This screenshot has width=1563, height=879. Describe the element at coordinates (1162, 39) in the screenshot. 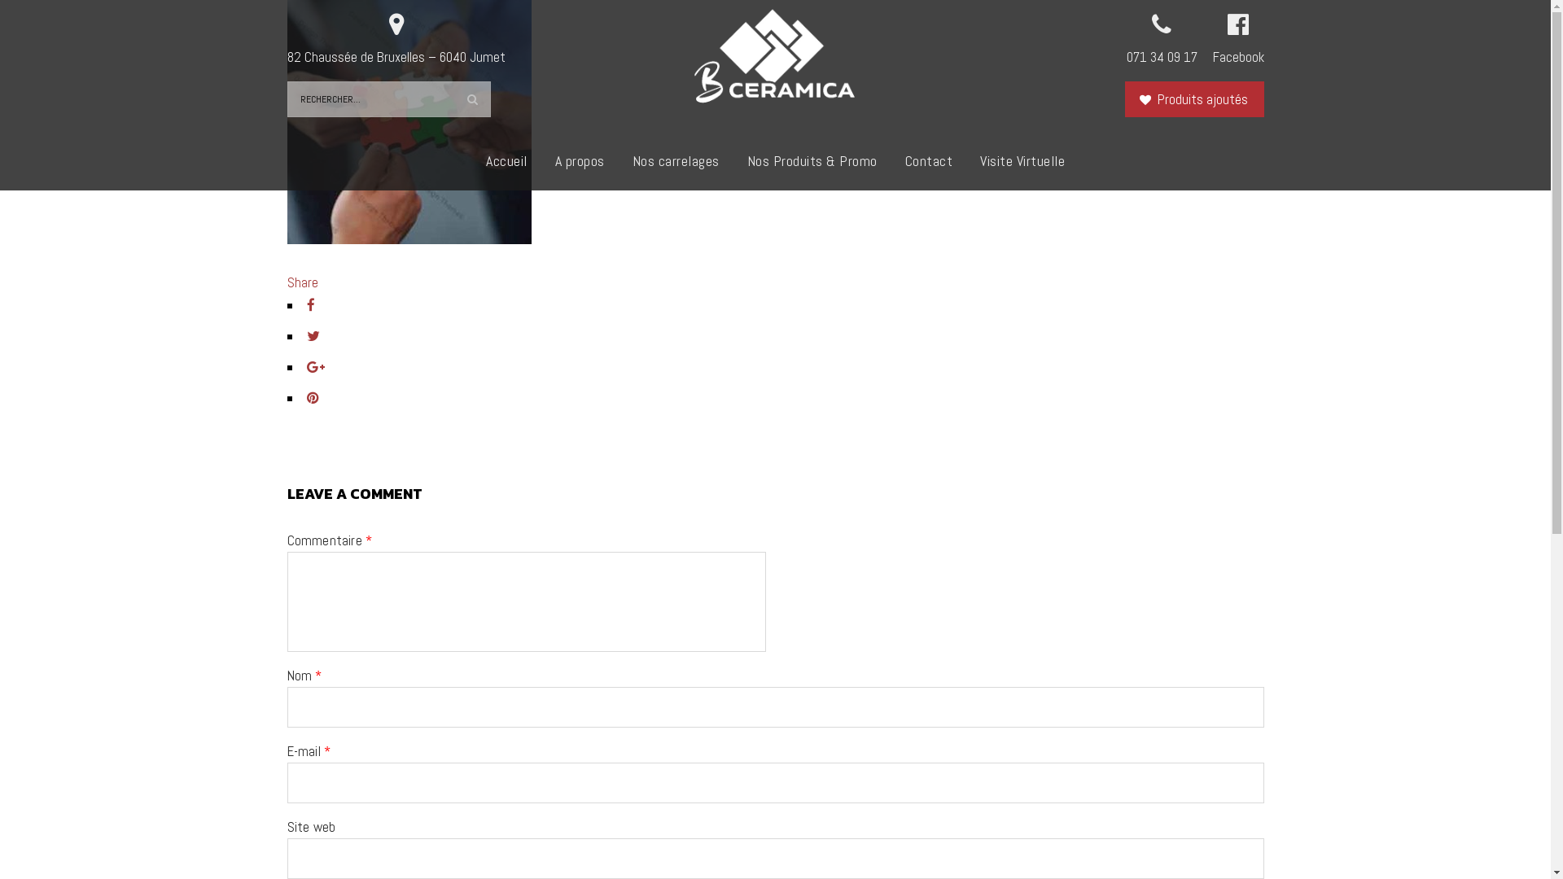

I see `071 34 09 17` at that location.